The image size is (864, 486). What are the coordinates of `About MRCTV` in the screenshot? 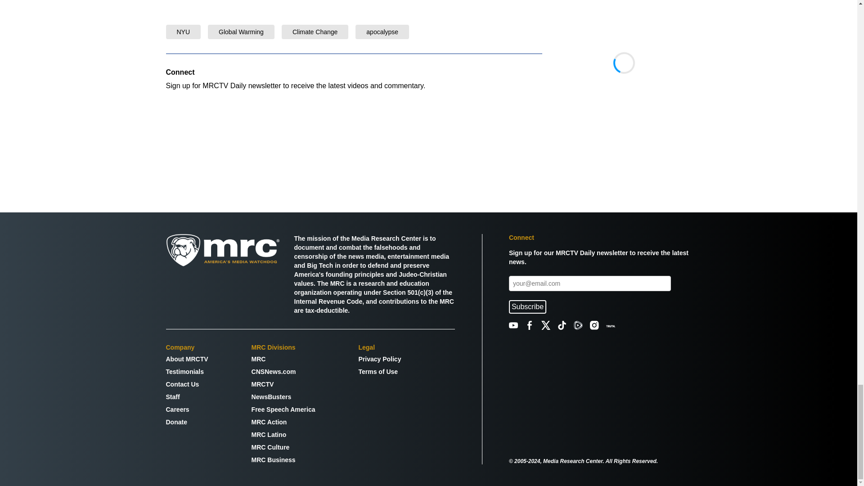 It's located at (187, 359).